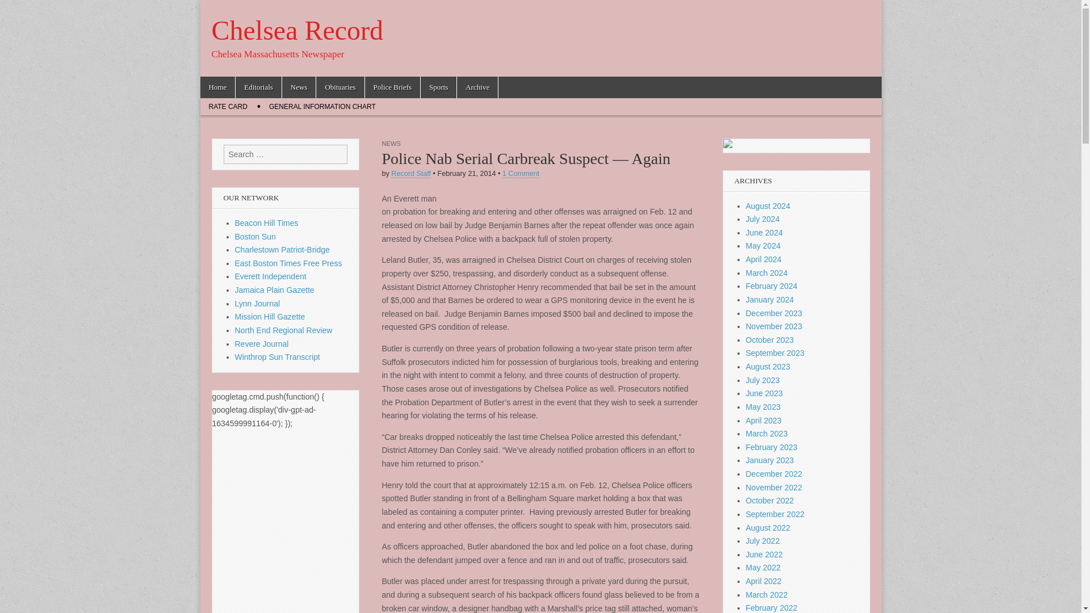  What do you see at coordinates (284, 330) in the screenshot?
I see `North End Regional Review` at bounding box center [284, 330].